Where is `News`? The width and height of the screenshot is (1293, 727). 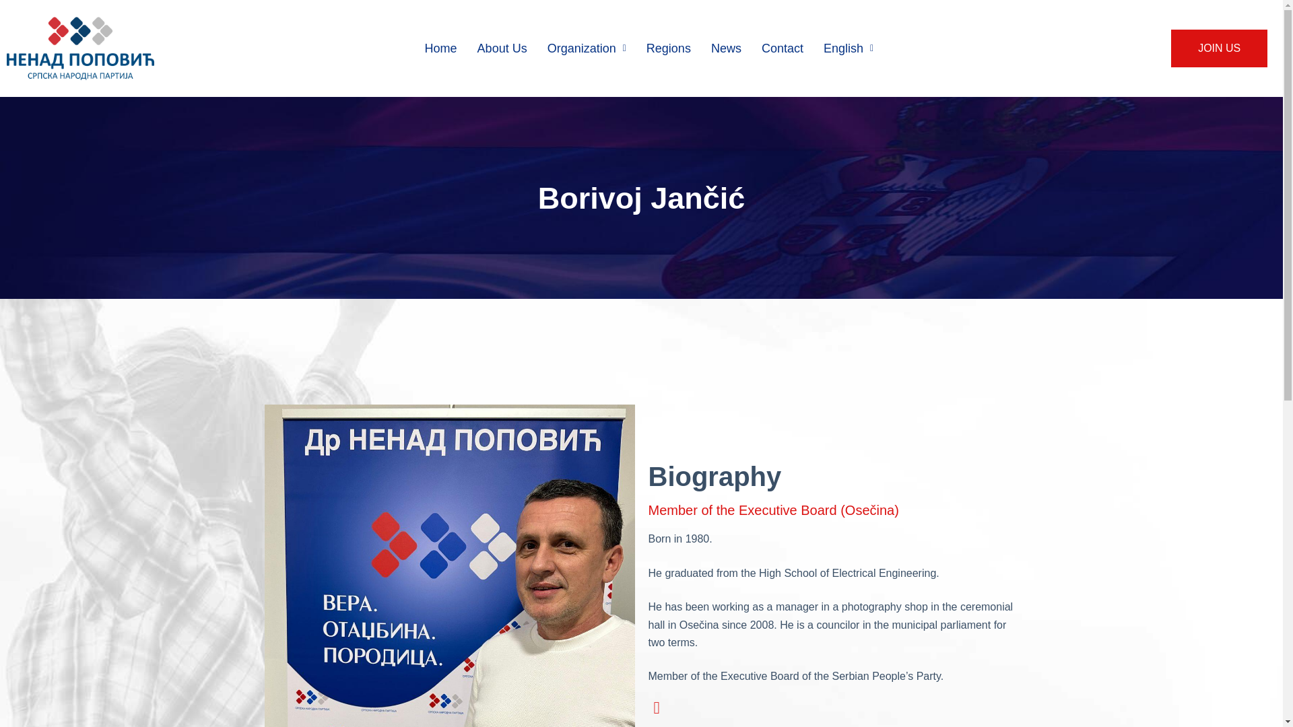 News is located at coordinates (726, 48).